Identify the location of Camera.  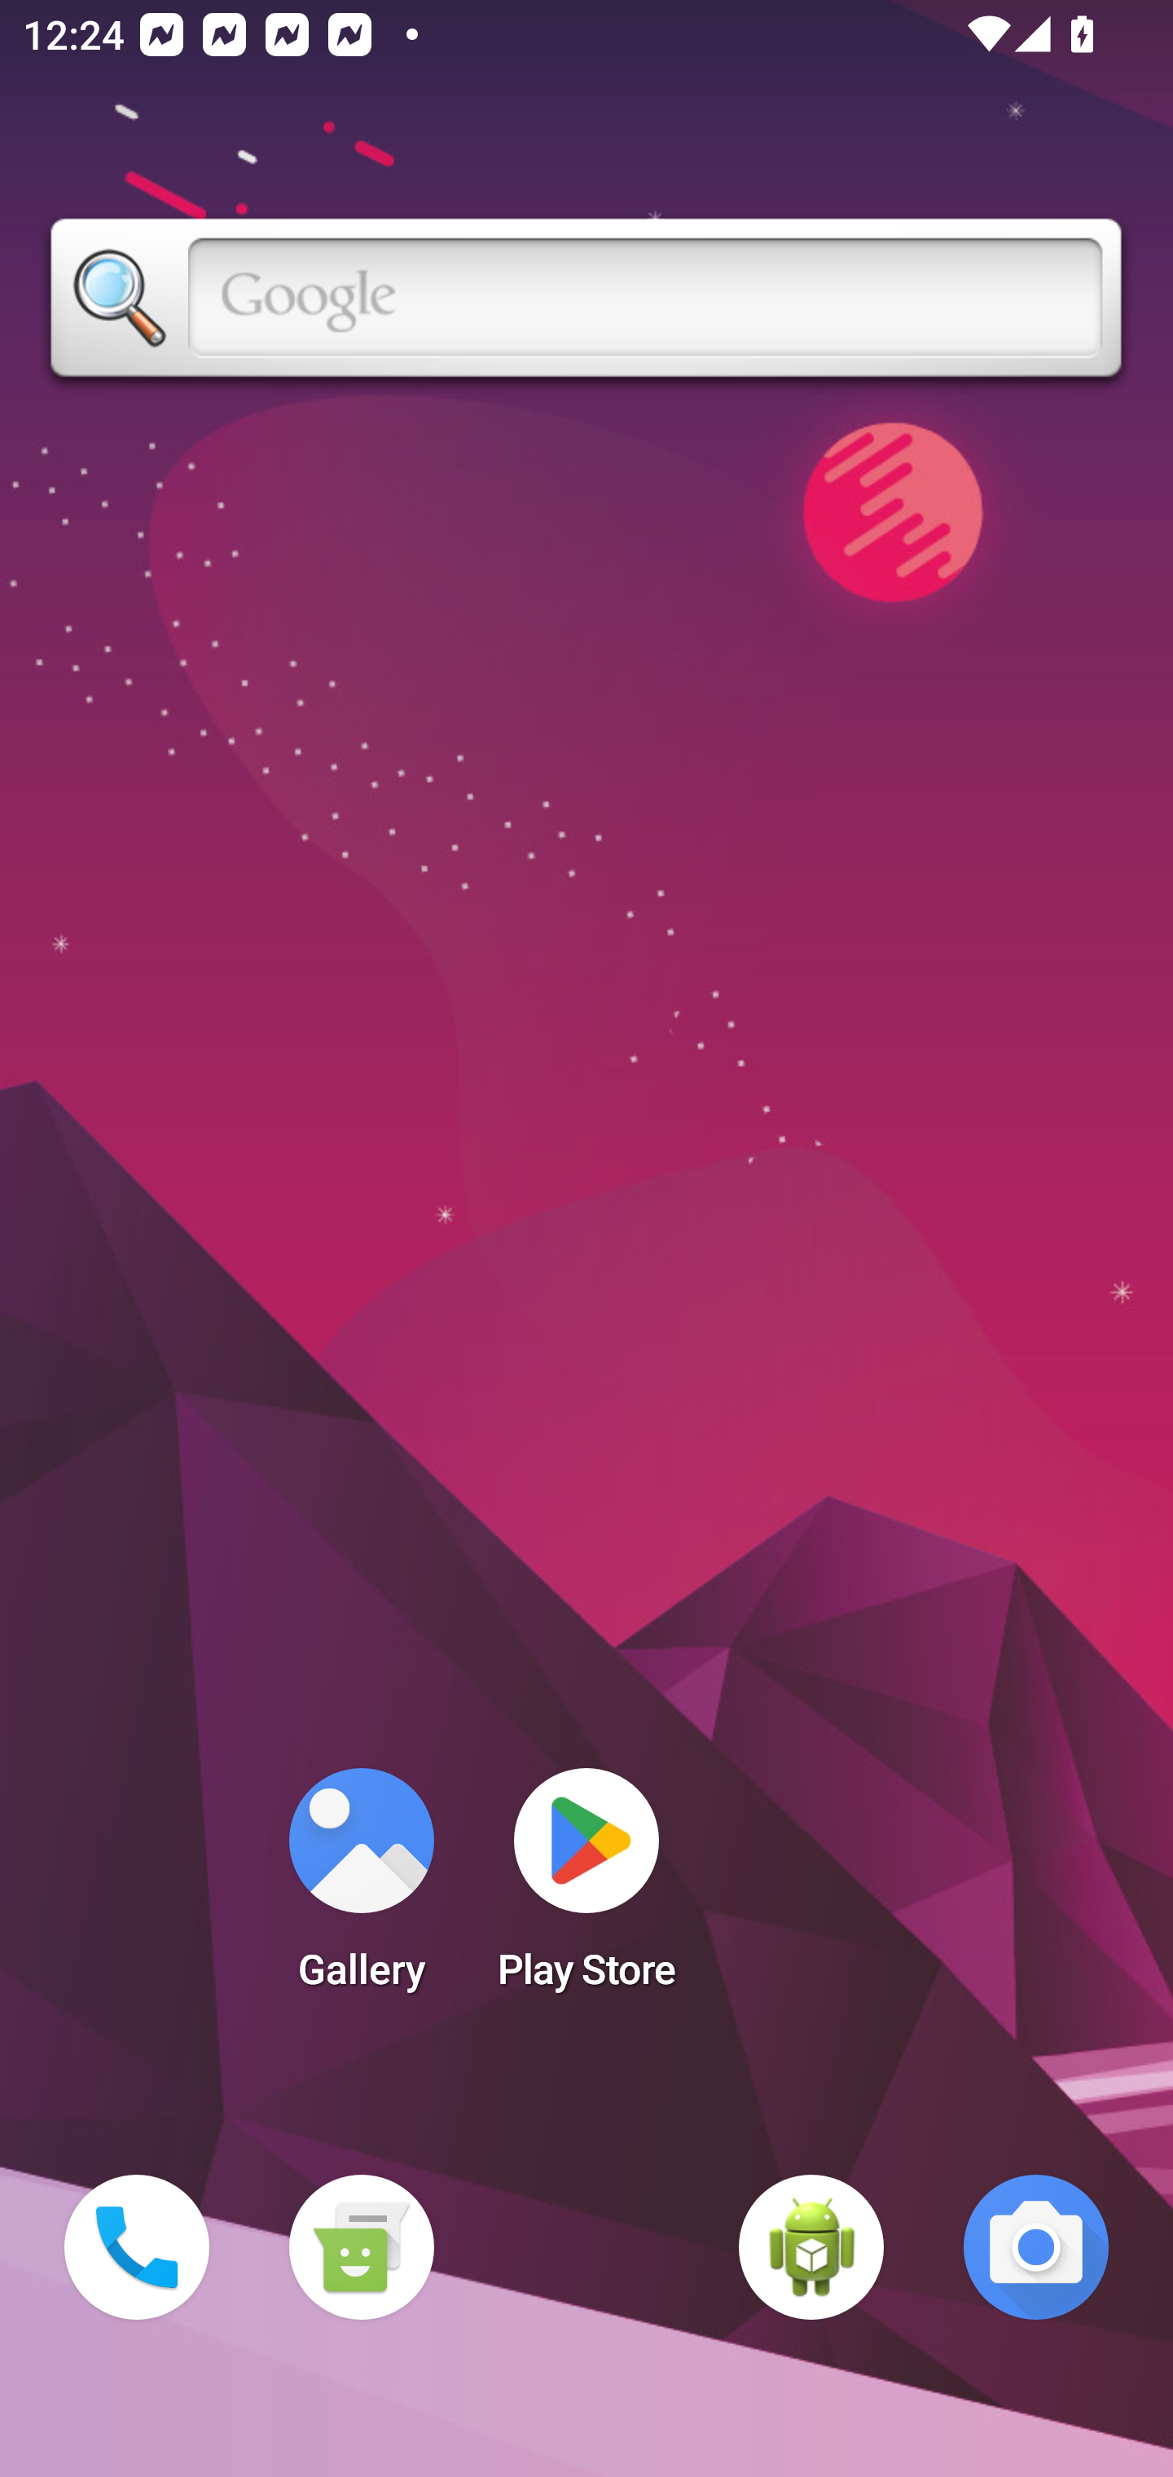
(1036, 2247).